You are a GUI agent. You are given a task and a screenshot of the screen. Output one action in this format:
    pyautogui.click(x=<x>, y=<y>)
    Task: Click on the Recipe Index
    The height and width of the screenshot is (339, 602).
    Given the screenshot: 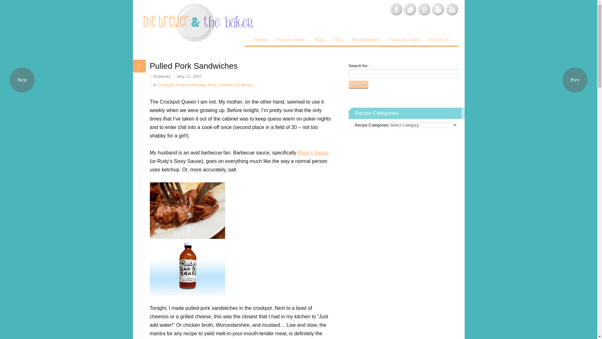 What is the action you would take?
    pyautogui.click(x=291, y=40)
    